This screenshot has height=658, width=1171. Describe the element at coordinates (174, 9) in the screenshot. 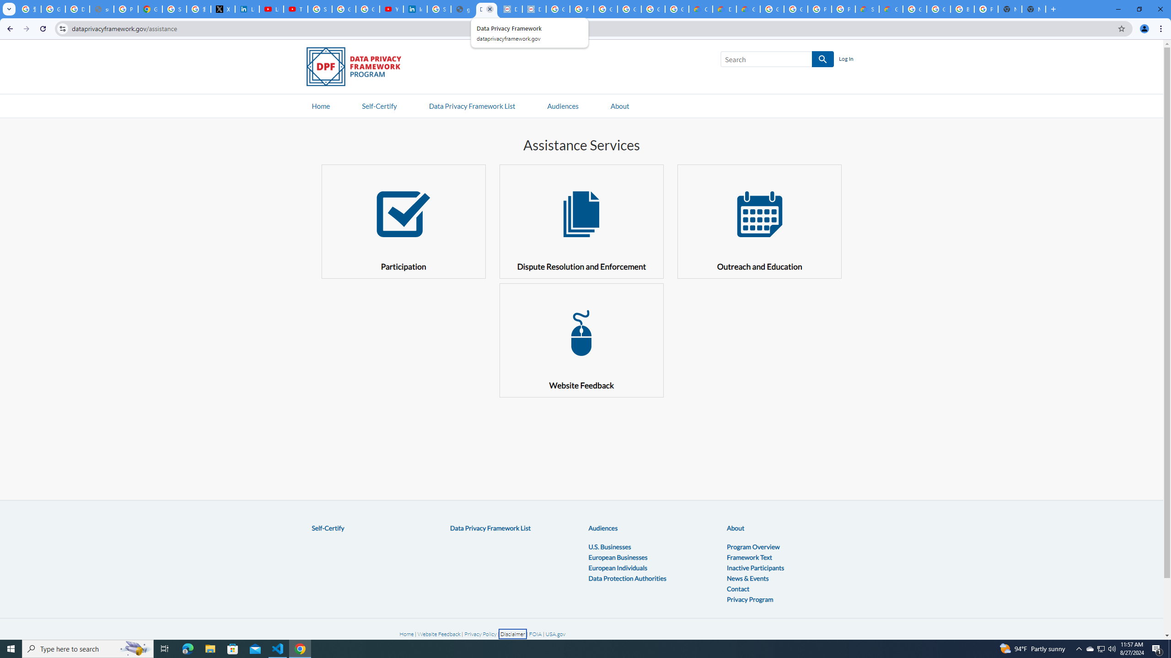

I see `Sign in - Google Accounts` at that location.